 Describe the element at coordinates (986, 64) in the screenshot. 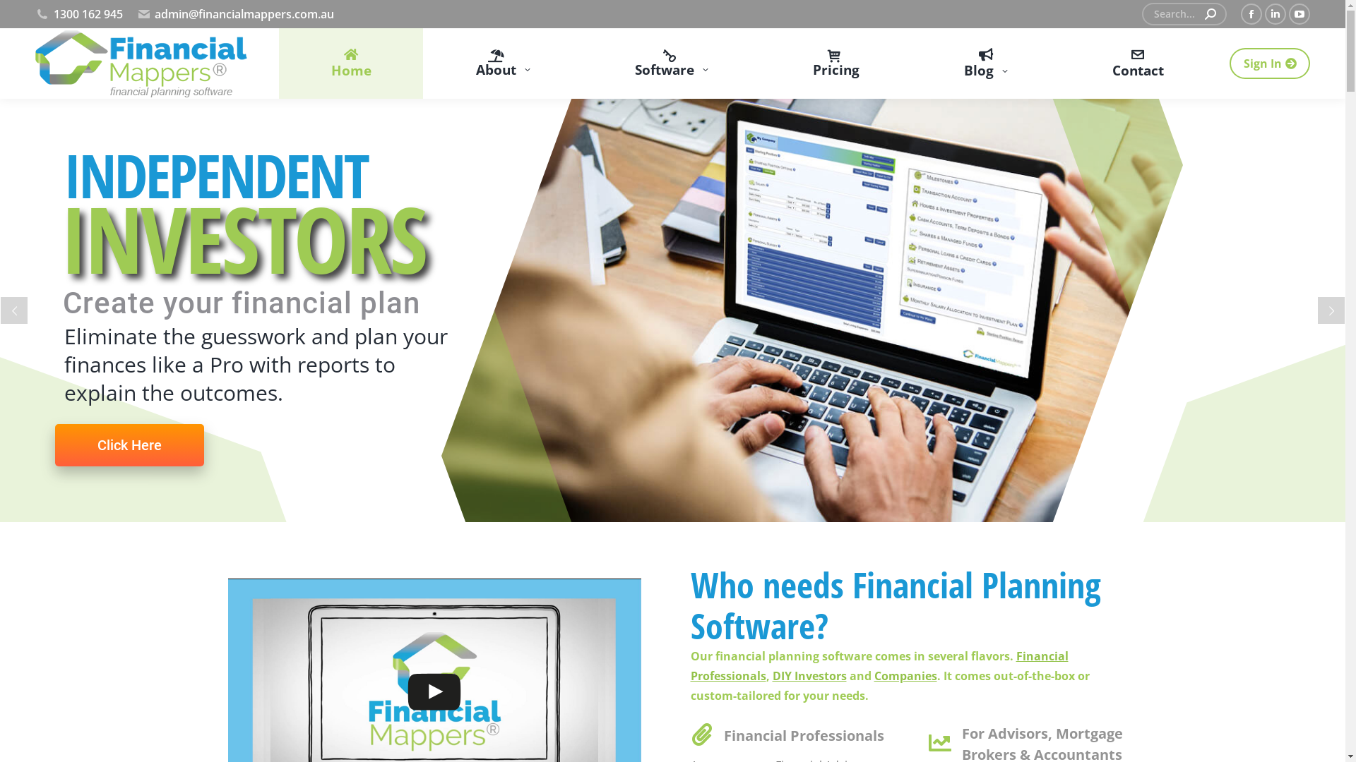

I see `Blog  ` at that location.